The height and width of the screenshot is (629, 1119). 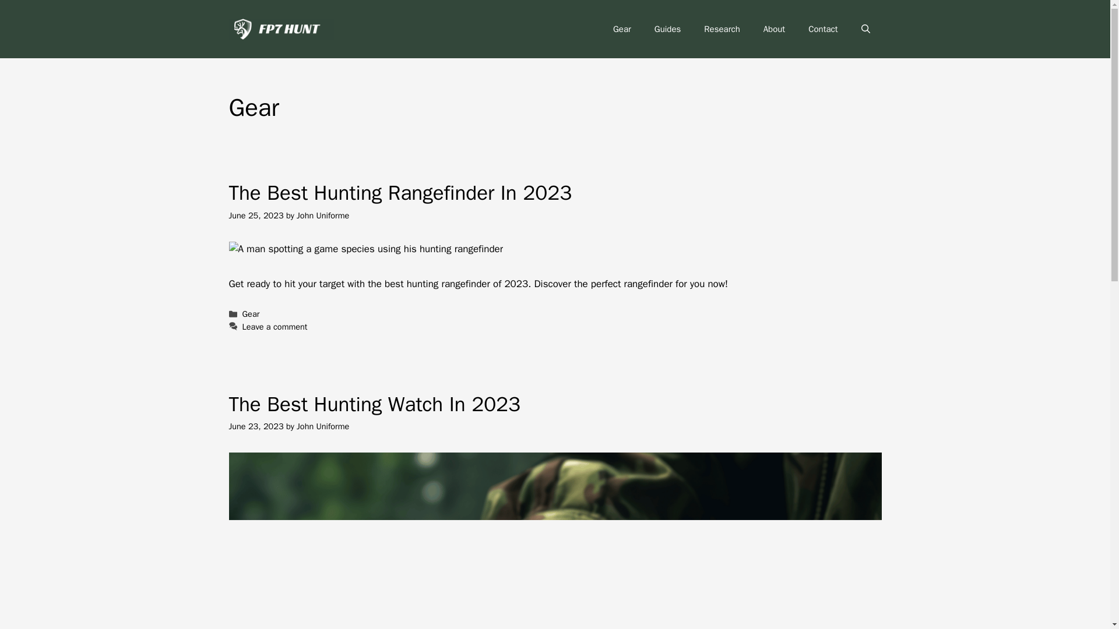 I want to click on The Best Hunting Watch In 2023, so click(x=374, y=404).